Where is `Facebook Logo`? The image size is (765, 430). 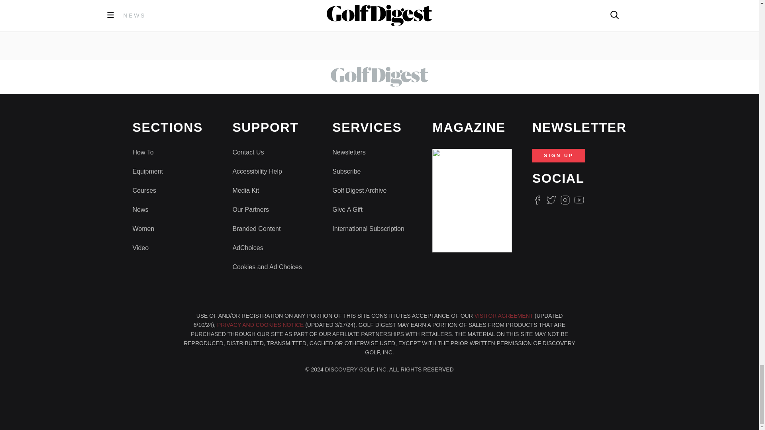 Facebook Logo is located at coordinates (537, 200).